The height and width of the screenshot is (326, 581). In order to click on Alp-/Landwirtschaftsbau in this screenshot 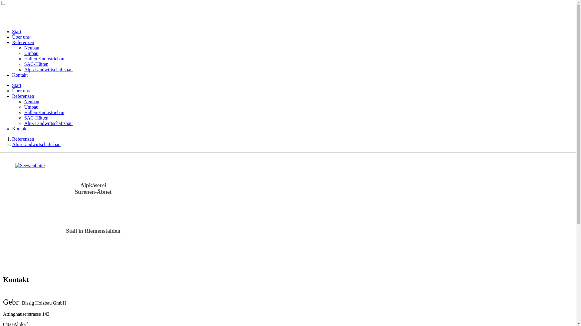, I will do `click(48, 69)`.